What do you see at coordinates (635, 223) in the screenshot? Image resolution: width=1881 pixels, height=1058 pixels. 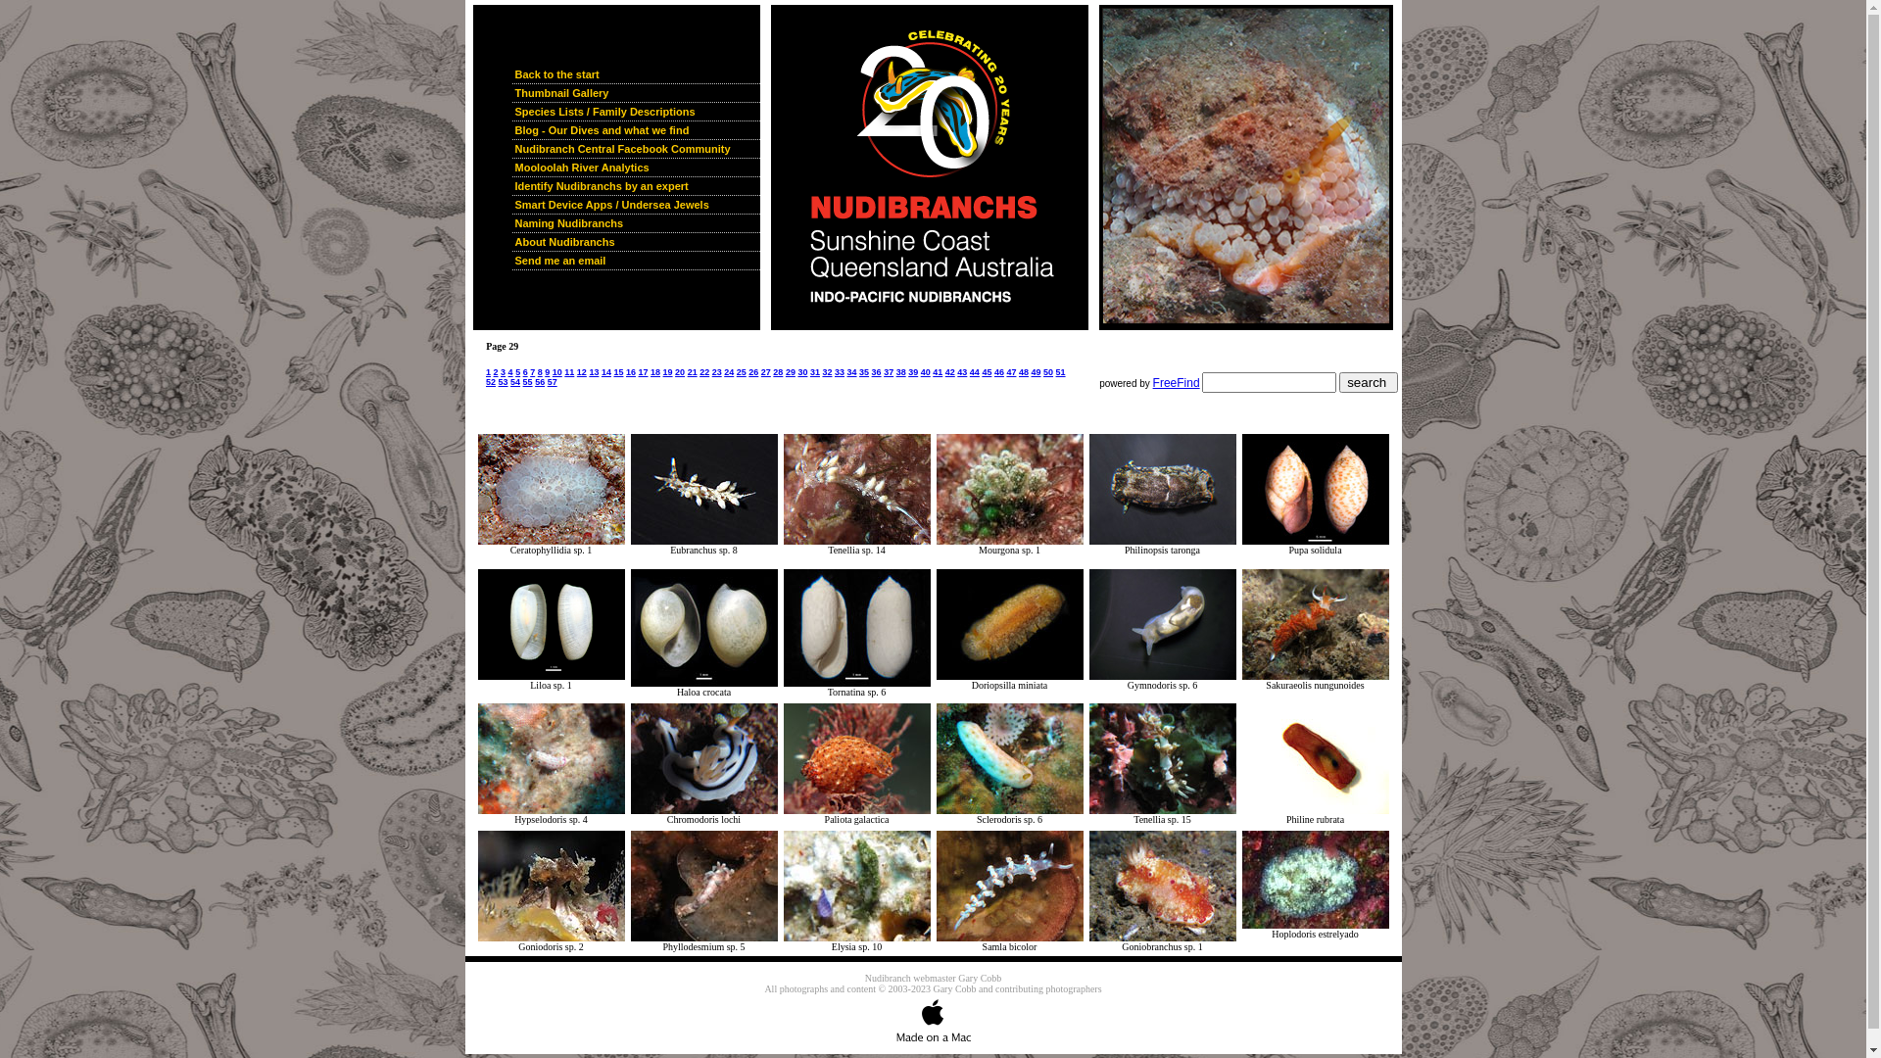 I see `Naming Nudibranchs` at bounding box center [635, 223].